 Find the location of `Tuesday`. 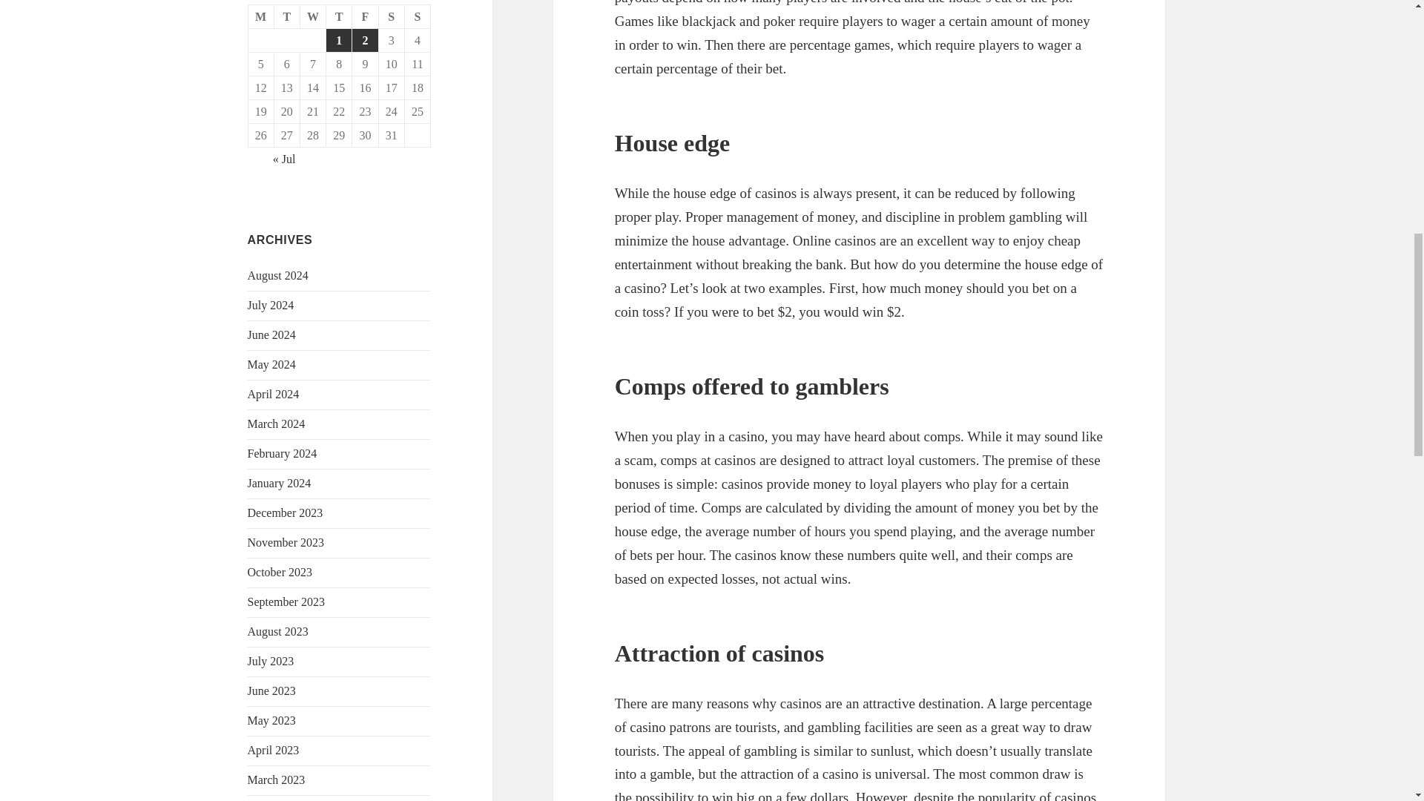

Tuesday is located at coordinates (288, 16).